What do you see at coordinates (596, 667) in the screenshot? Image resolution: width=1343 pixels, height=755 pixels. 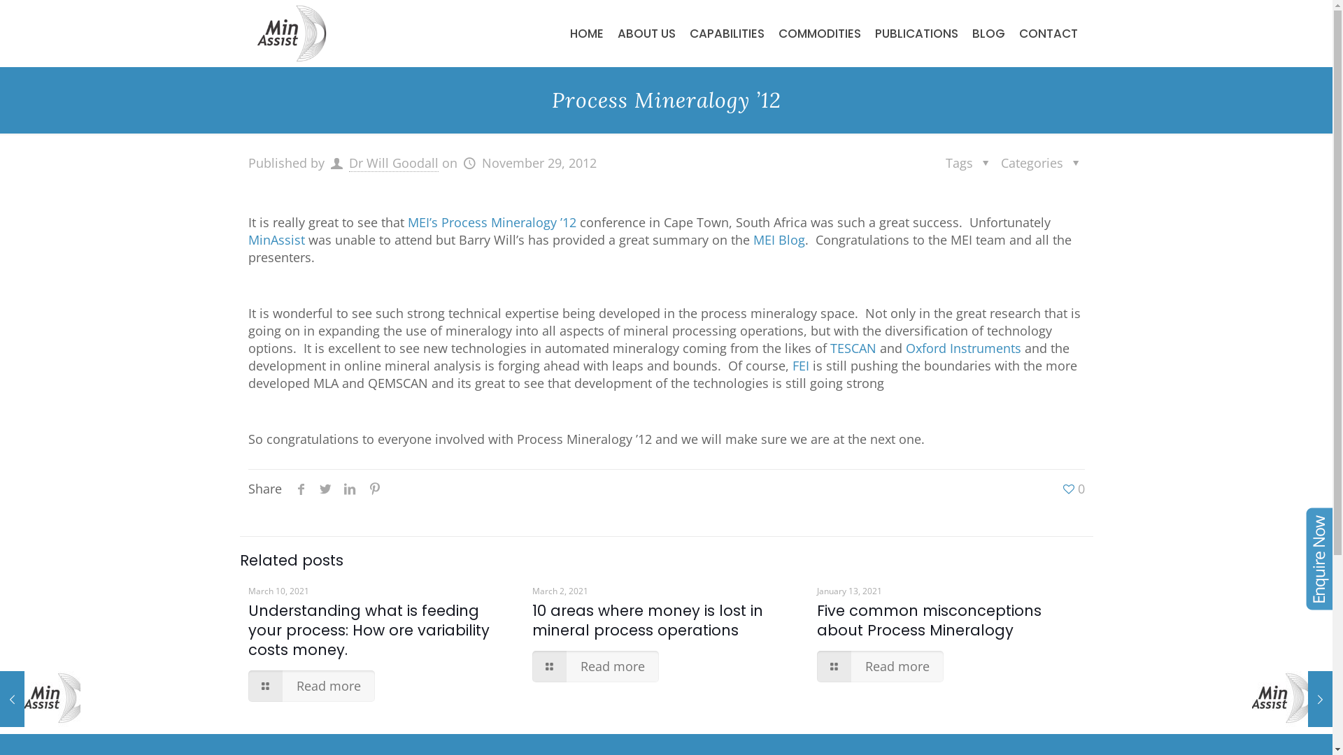 I see `Read more` at bounding box center [596, 667].